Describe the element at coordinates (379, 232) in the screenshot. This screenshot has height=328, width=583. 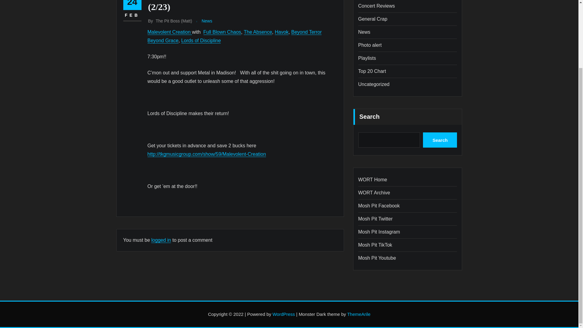
I see `Mosh Pit Instagram` at that location.